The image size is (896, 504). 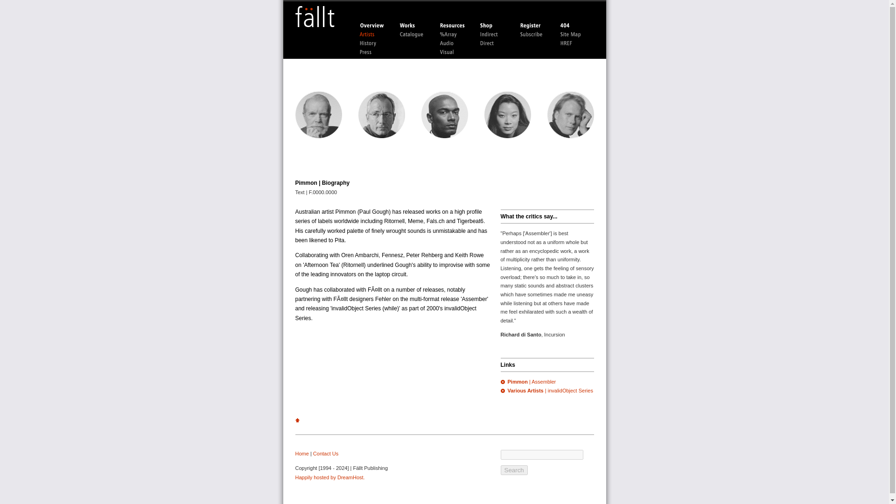 I want to click on Artists, so click(x=374, y=35).